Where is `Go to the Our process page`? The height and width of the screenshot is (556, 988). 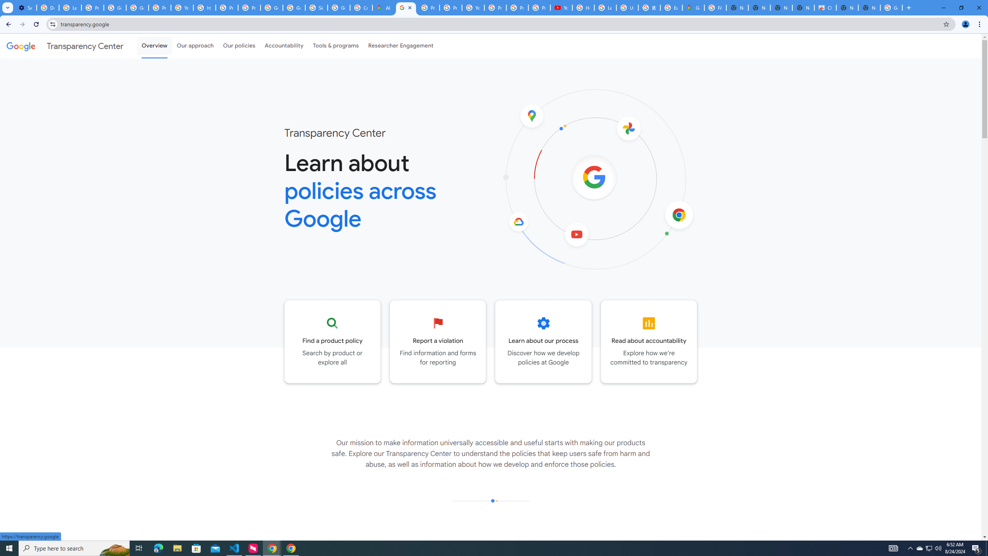 Go to the Our process page is located at coordinates (543, 342).